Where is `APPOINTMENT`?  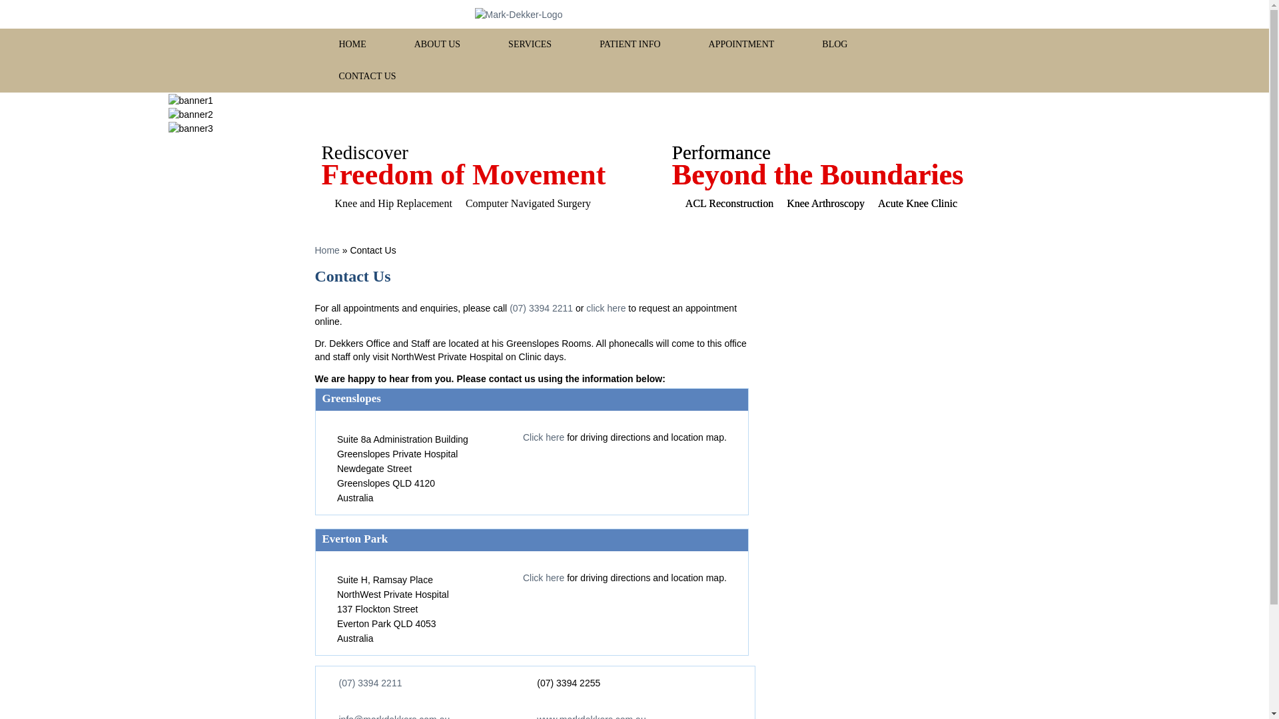 APPOINTMENT is located at coordinates (741, 44).